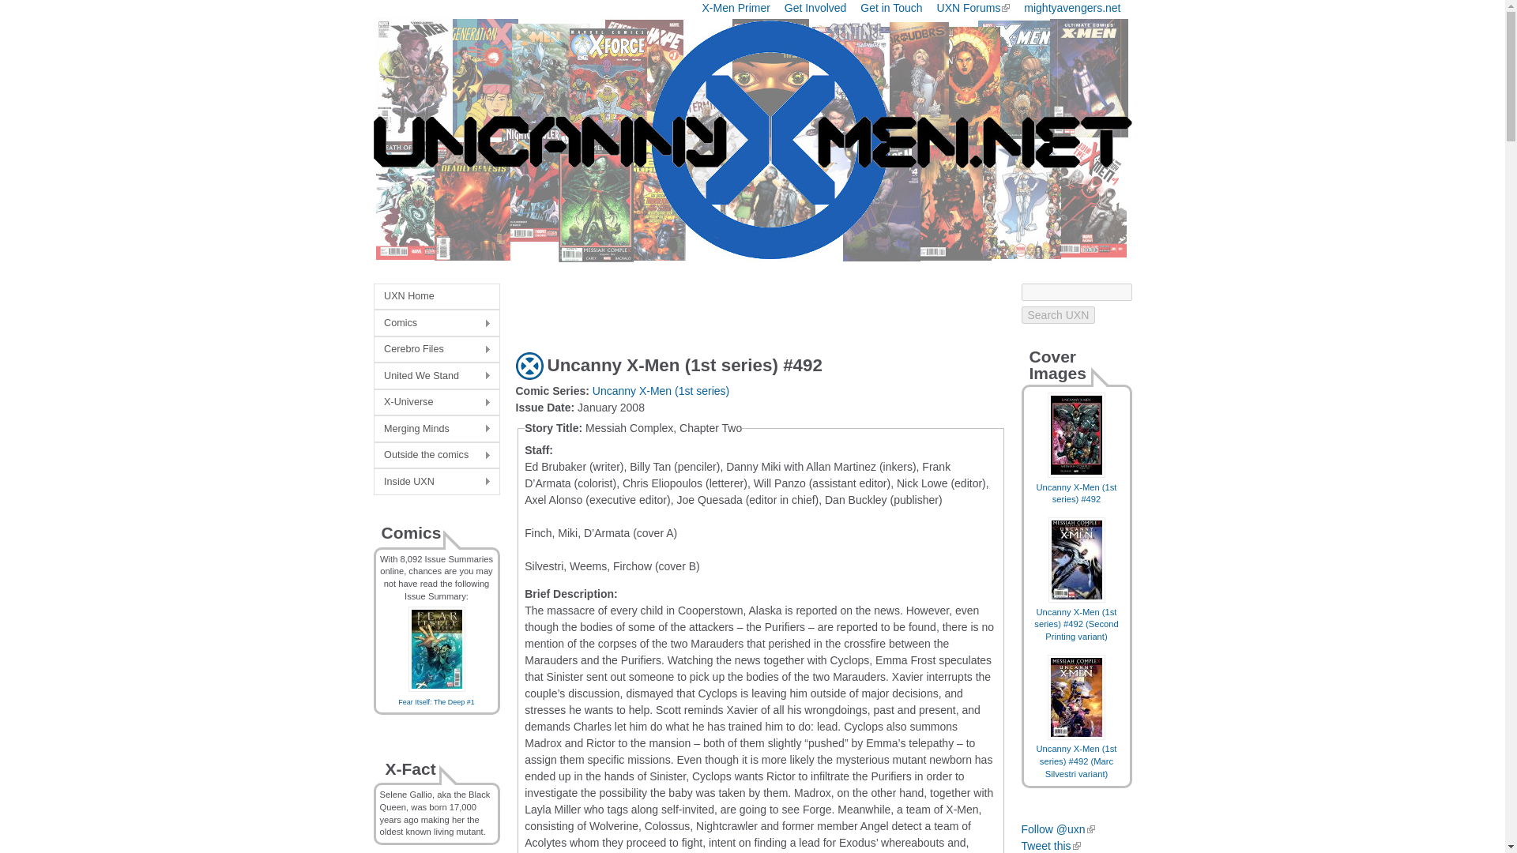  I want to click on Search UXN, so click(1058, 314).